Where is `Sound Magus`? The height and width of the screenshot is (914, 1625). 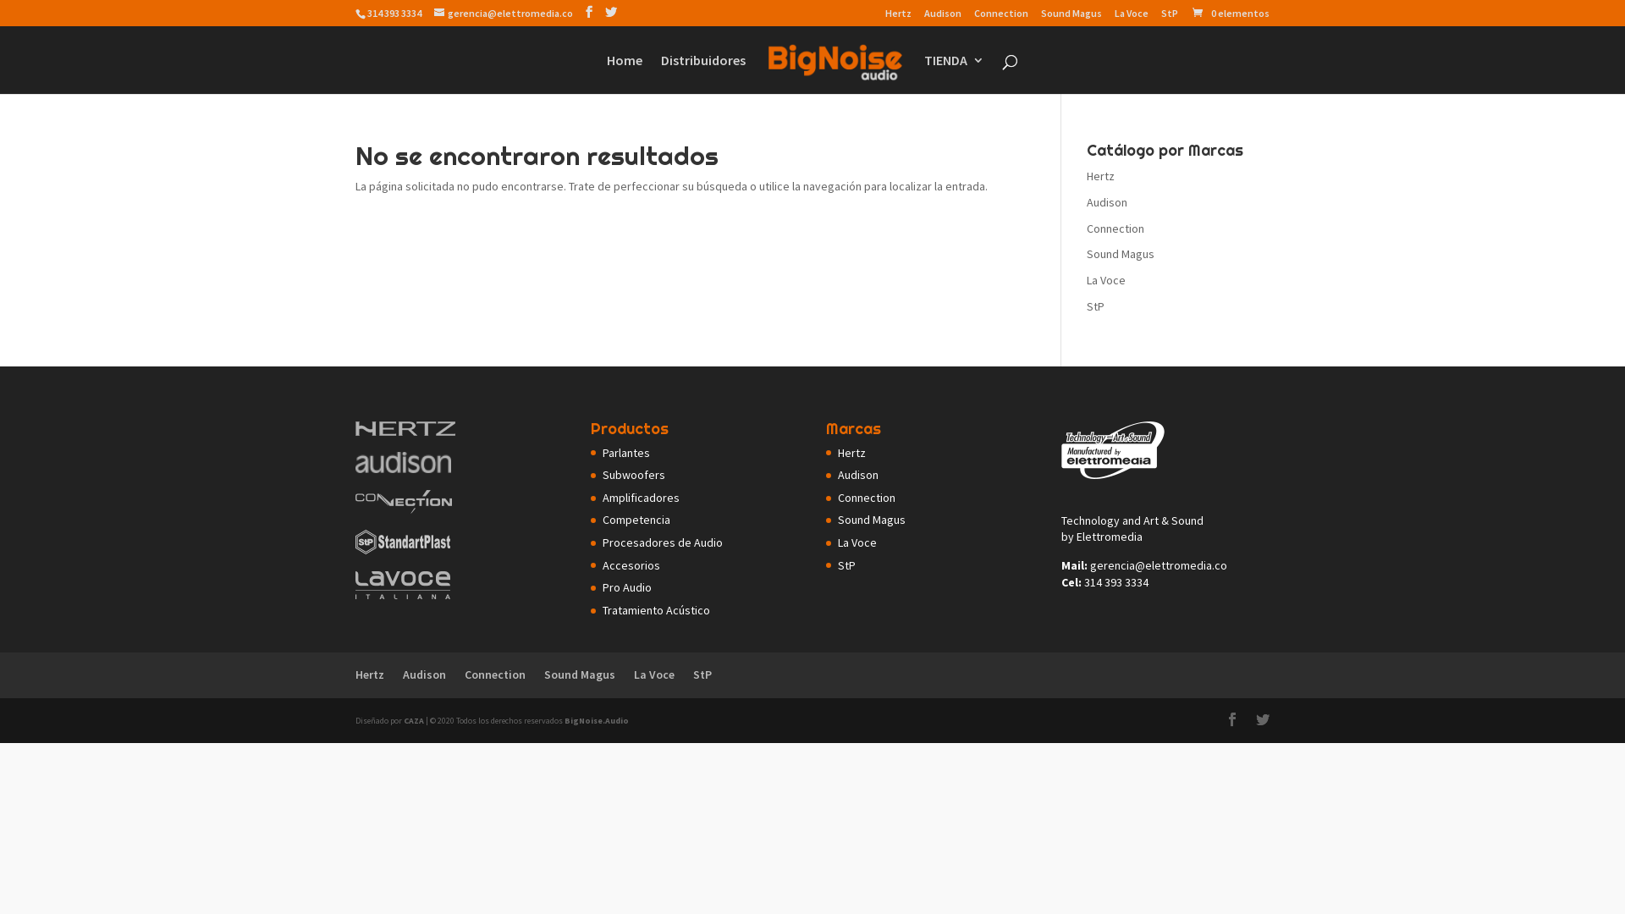 Sound Magus is located at coordinates (872, 520).